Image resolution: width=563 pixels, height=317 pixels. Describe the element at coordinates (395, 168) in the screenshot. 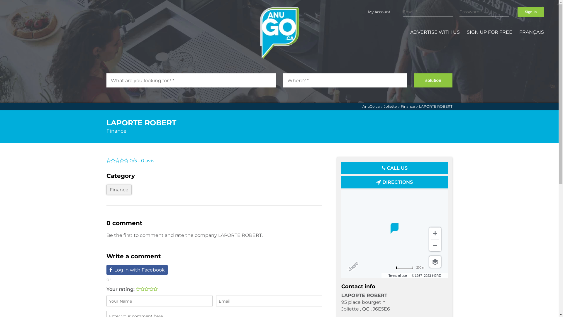

I see `CALL US` at that location.